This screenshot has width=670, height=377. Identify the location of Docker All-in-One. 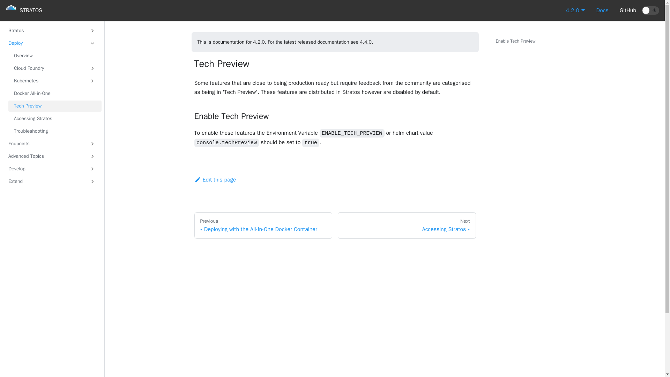
(55, 94).